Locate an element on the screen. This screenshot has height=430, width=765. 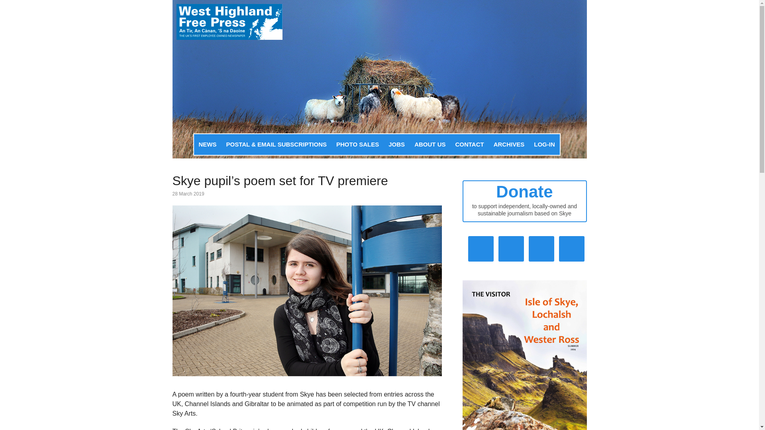
ABOUT US is located at coordinates (430, 144).